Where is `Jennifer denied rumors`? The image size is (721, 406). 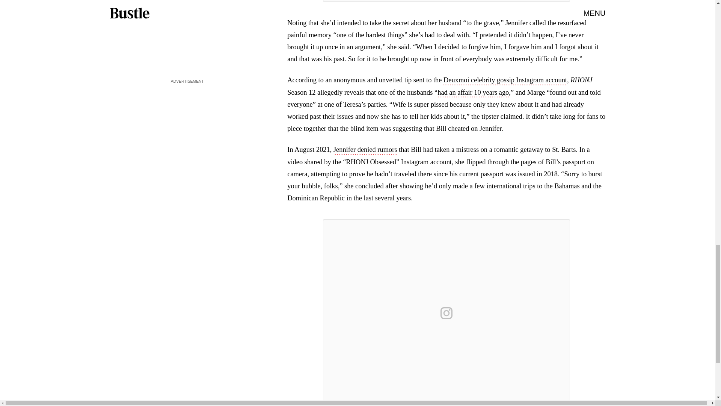 Jennifer denied rumors is located at coordinates (365, 150).